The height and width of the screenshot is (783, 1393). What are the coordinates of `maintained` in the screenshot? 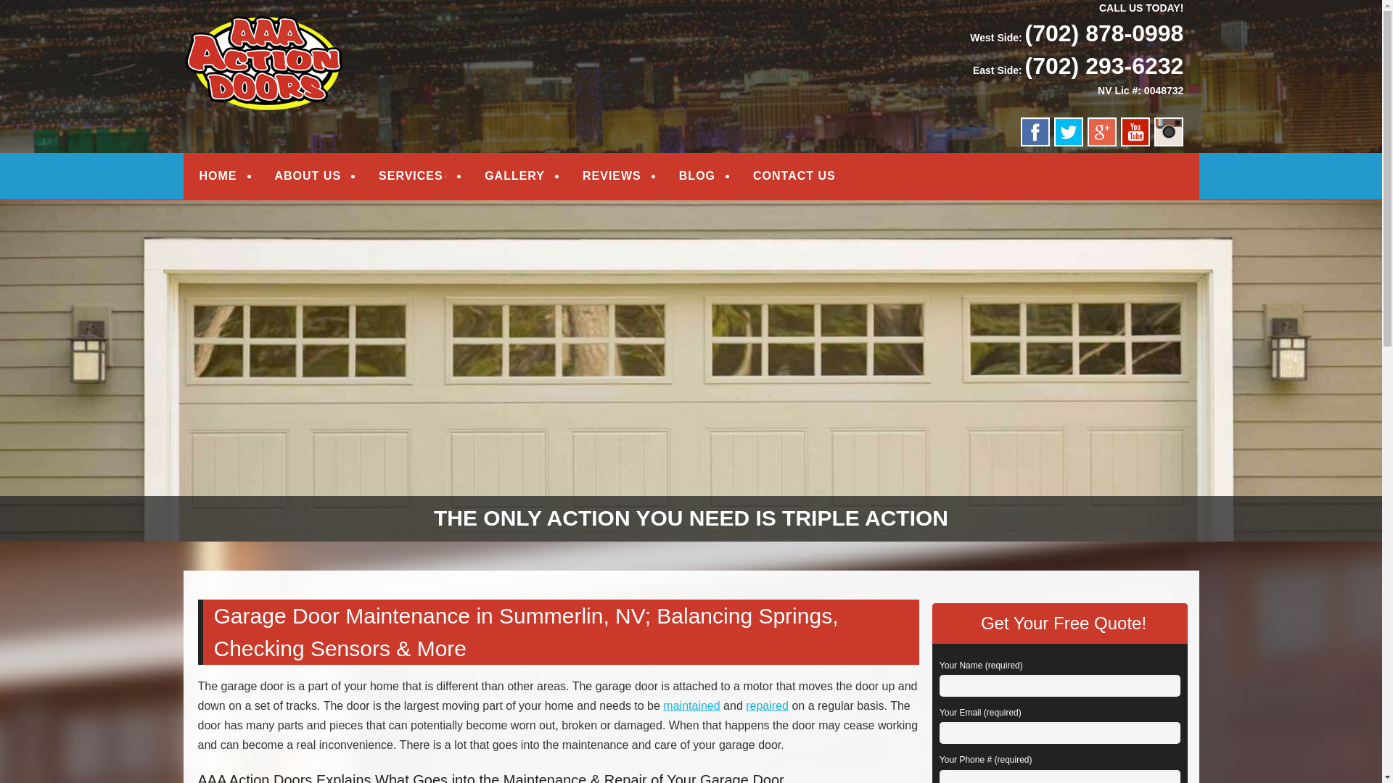 It's located at (691, 705).